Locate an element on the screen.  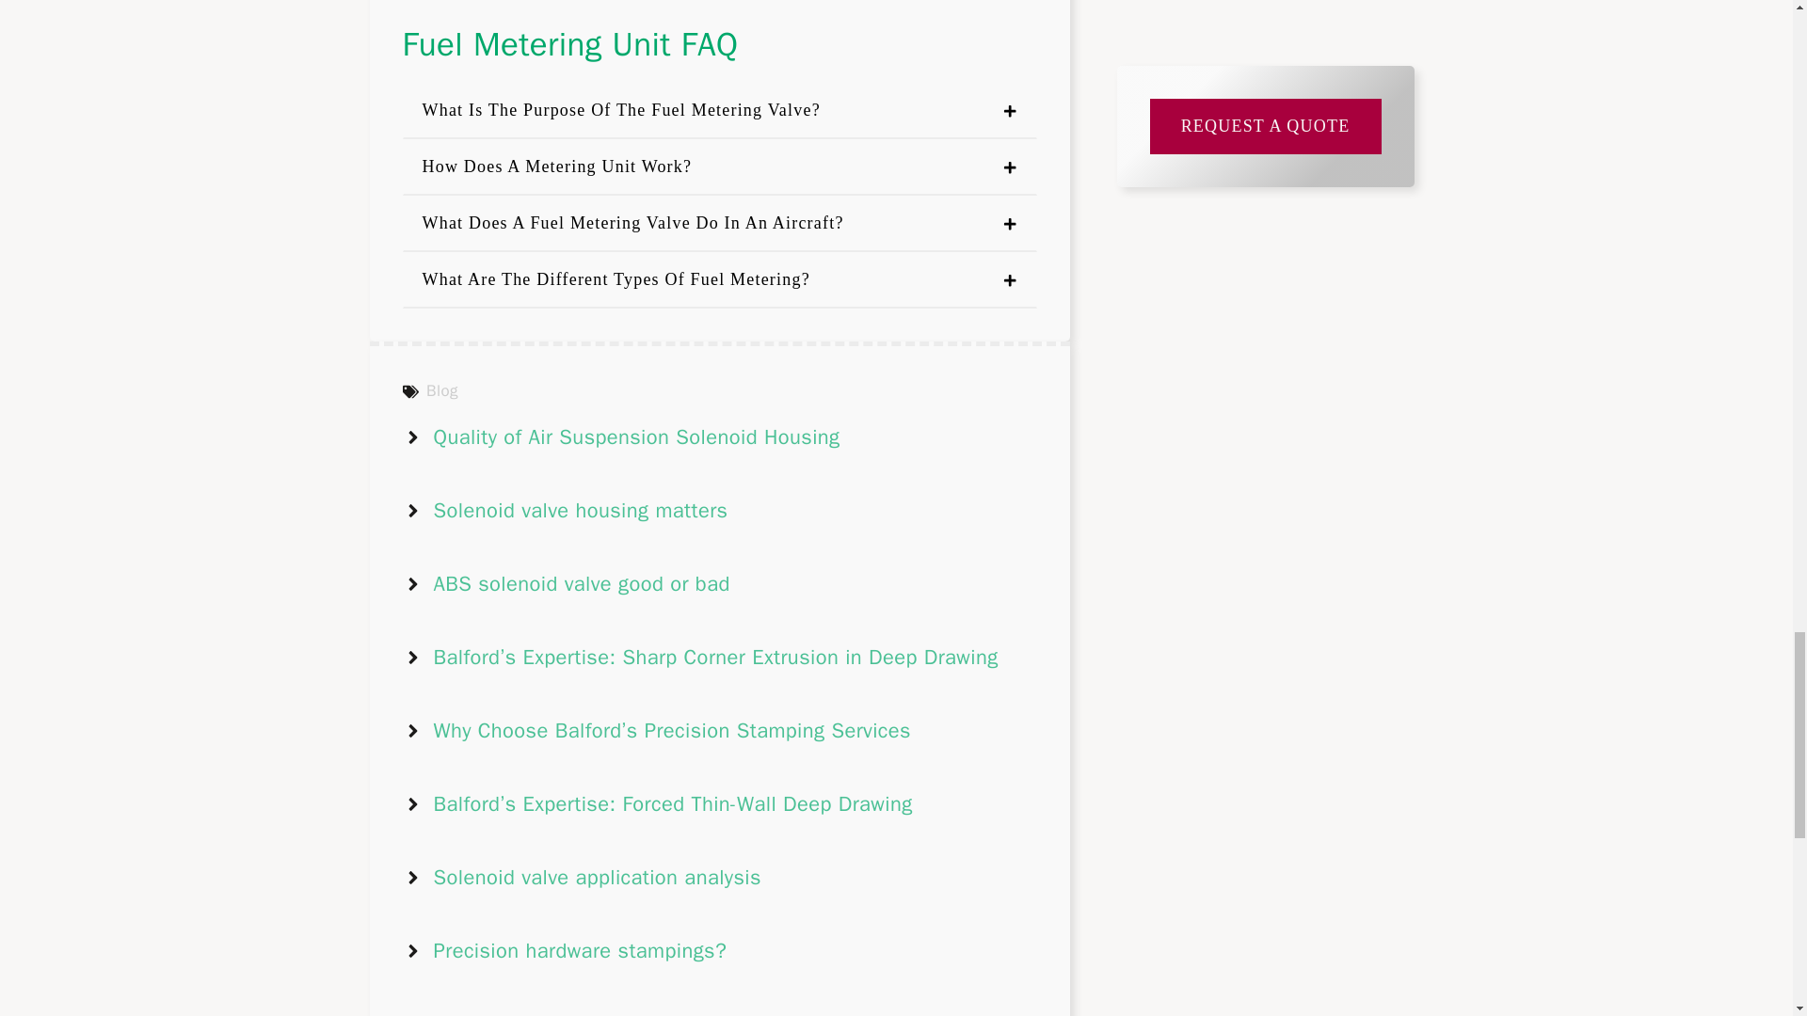
Quality of Air Suspension Solenoid Housing is located at coordinates (636, 437).